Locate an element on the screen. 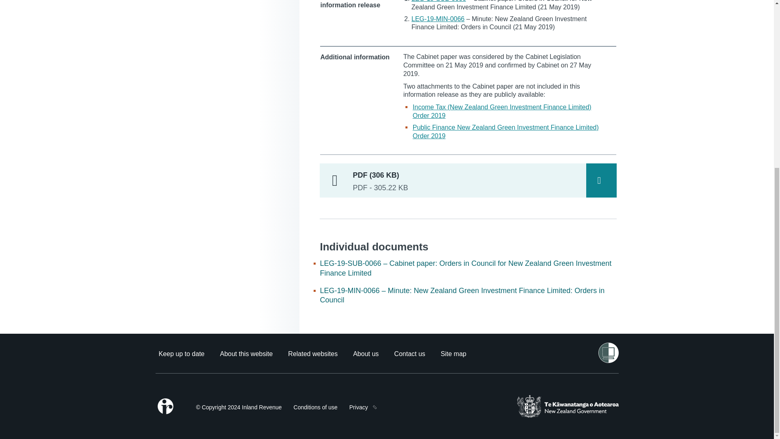  Keep up to date is located at coordinates (181, 354).